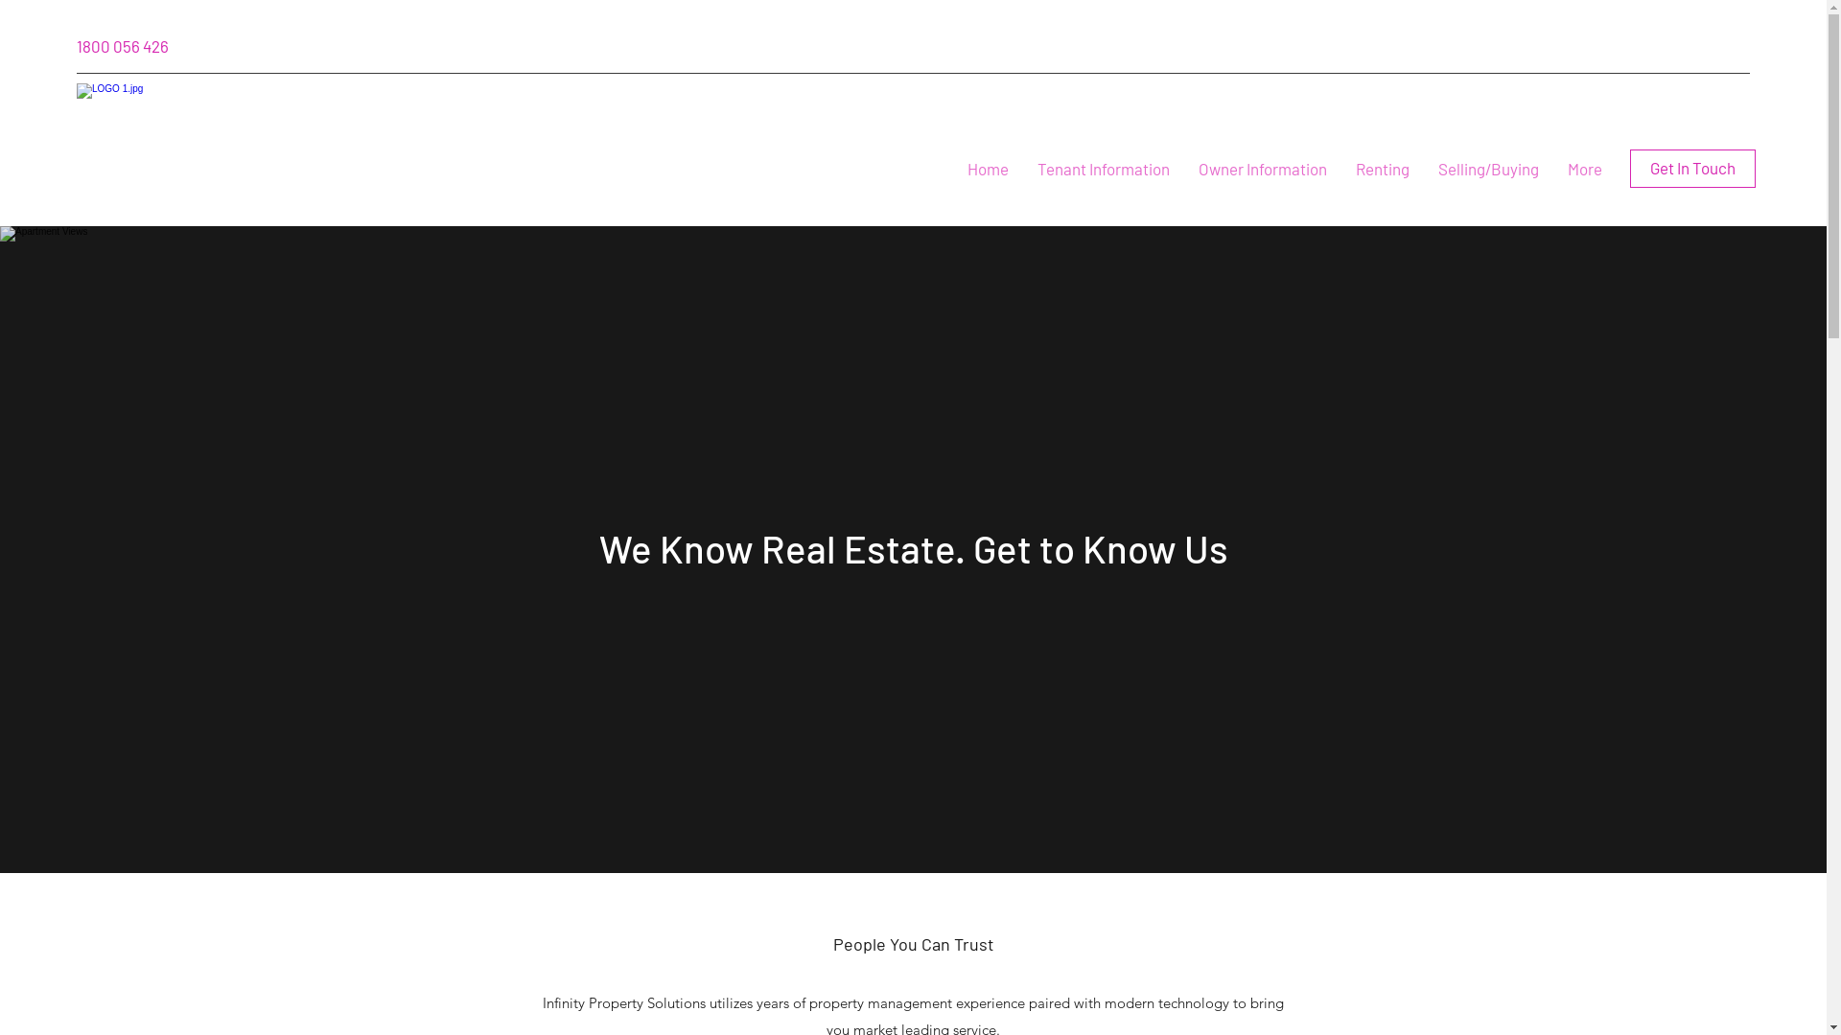 Image resolution: width=1841 pixels, height=1035 pixels. Describe the element at coordinates (1263, 169) in the screenshot. I see `Owner Information` at that location.